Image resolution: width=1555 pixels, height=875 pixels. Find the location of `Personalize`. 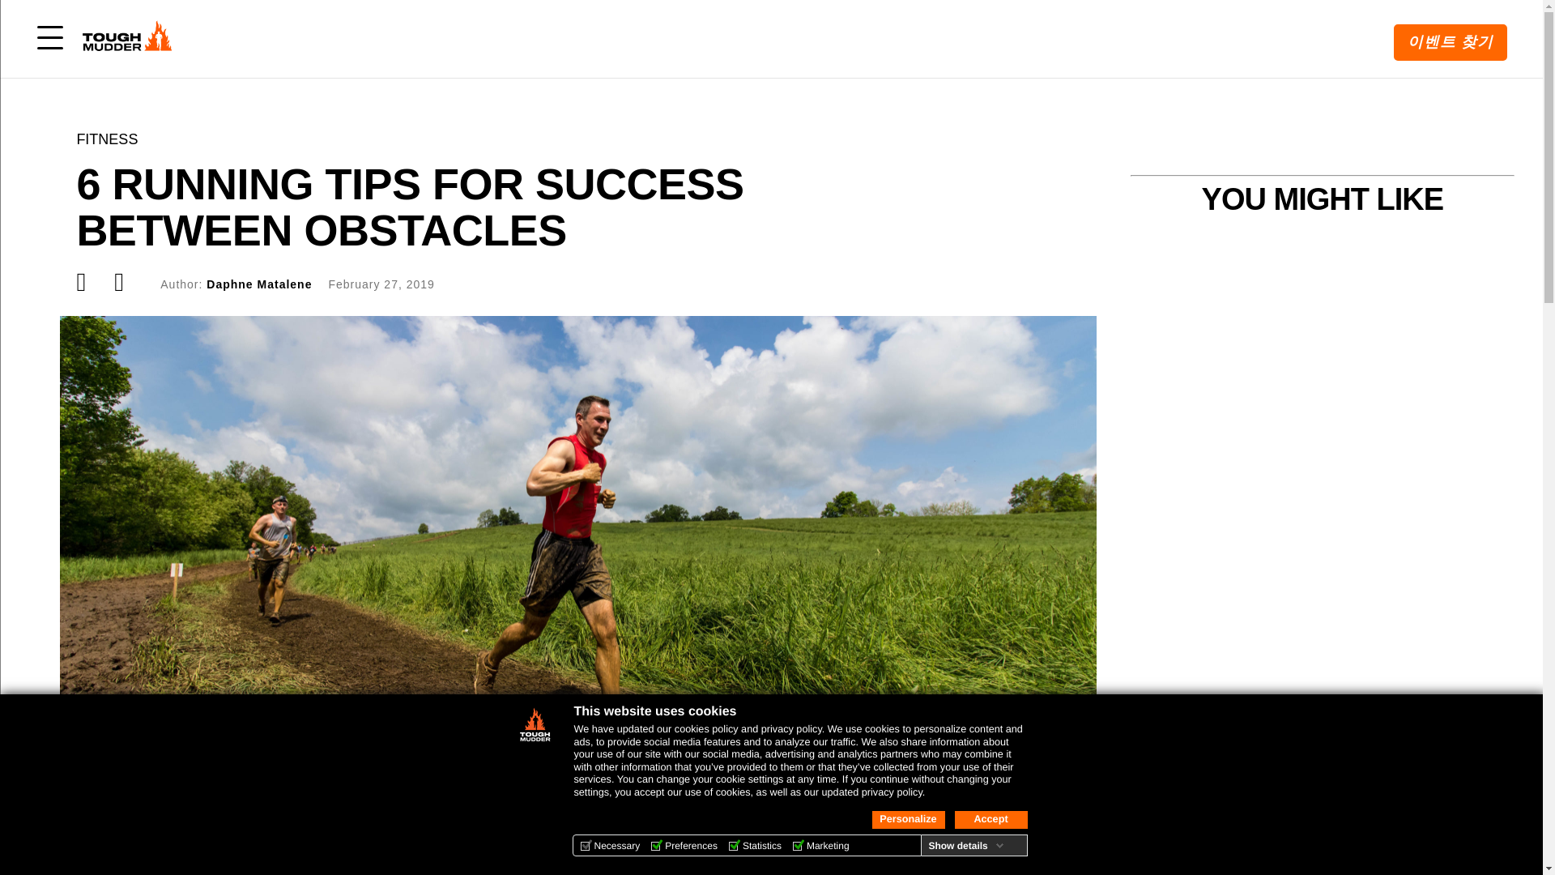

Personalize is located at coordinates (907, 820).